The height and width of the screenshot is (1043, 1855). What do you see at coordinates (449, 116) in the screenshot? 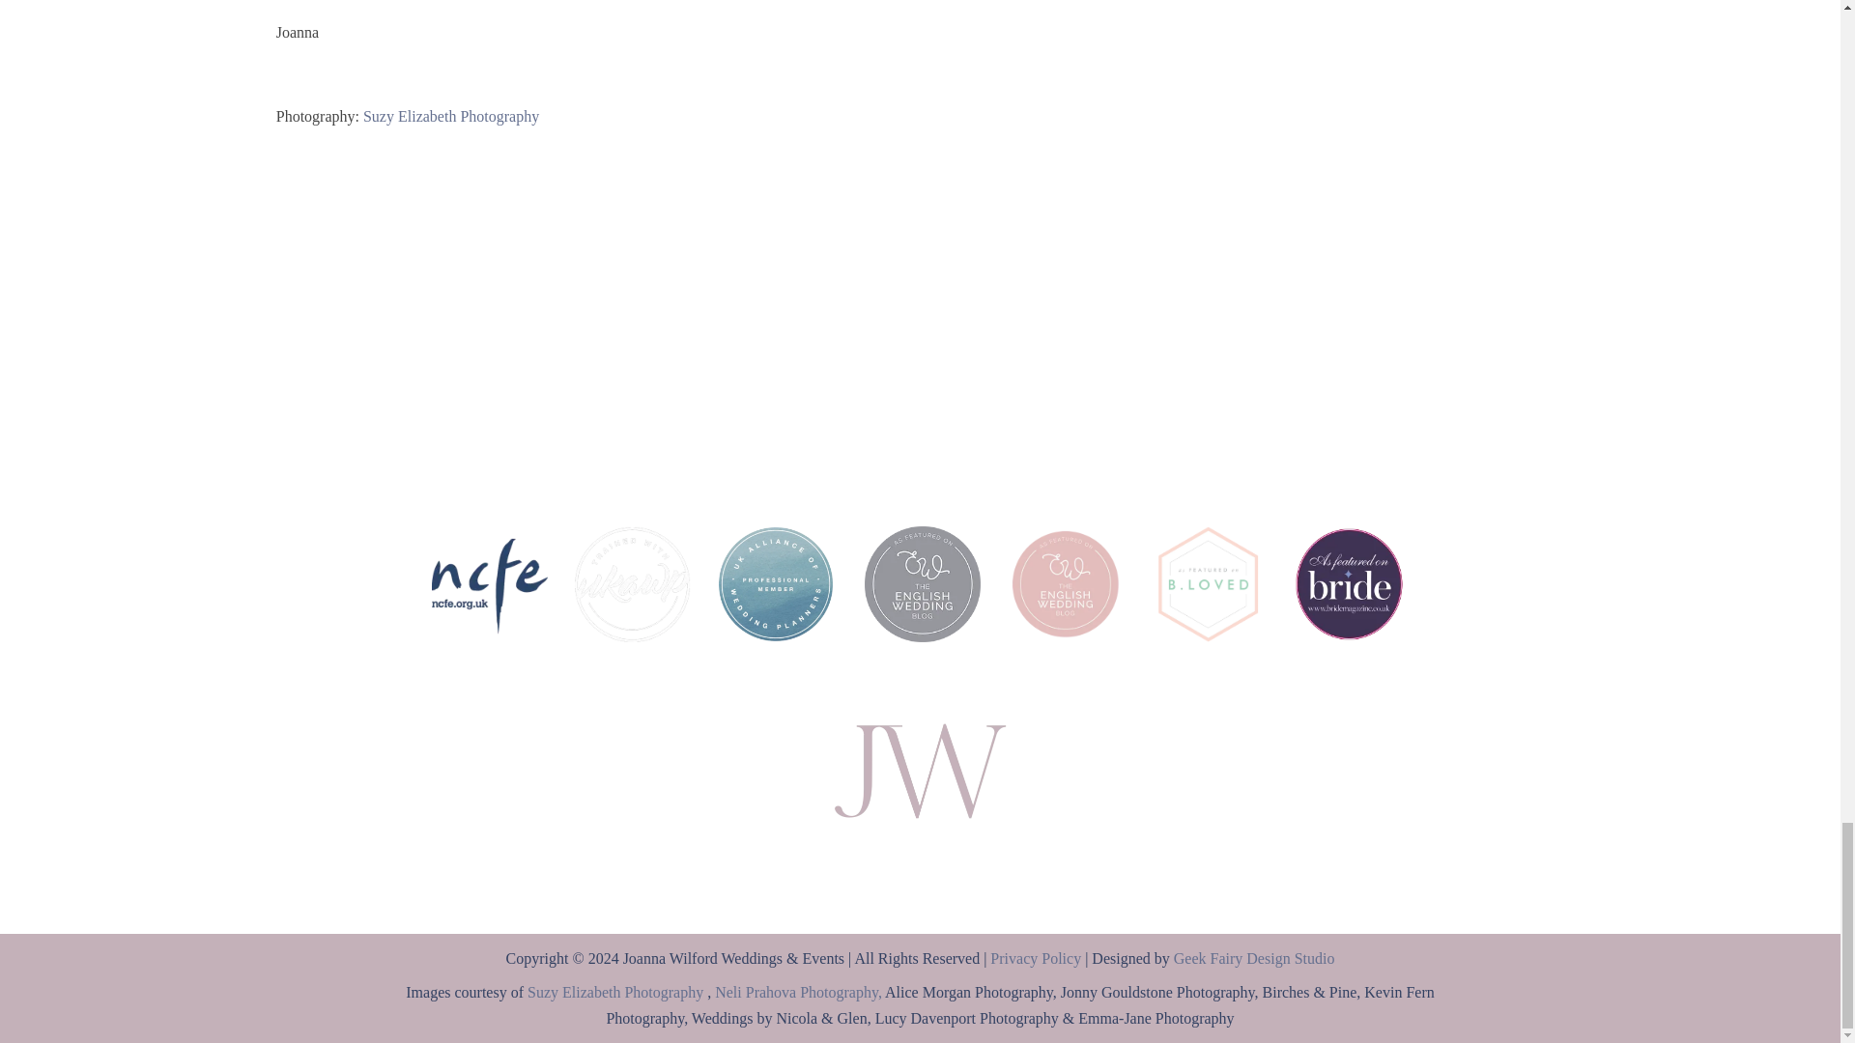
I see `Suzy Elizabeth Photography` at bounding box center [449, 116].